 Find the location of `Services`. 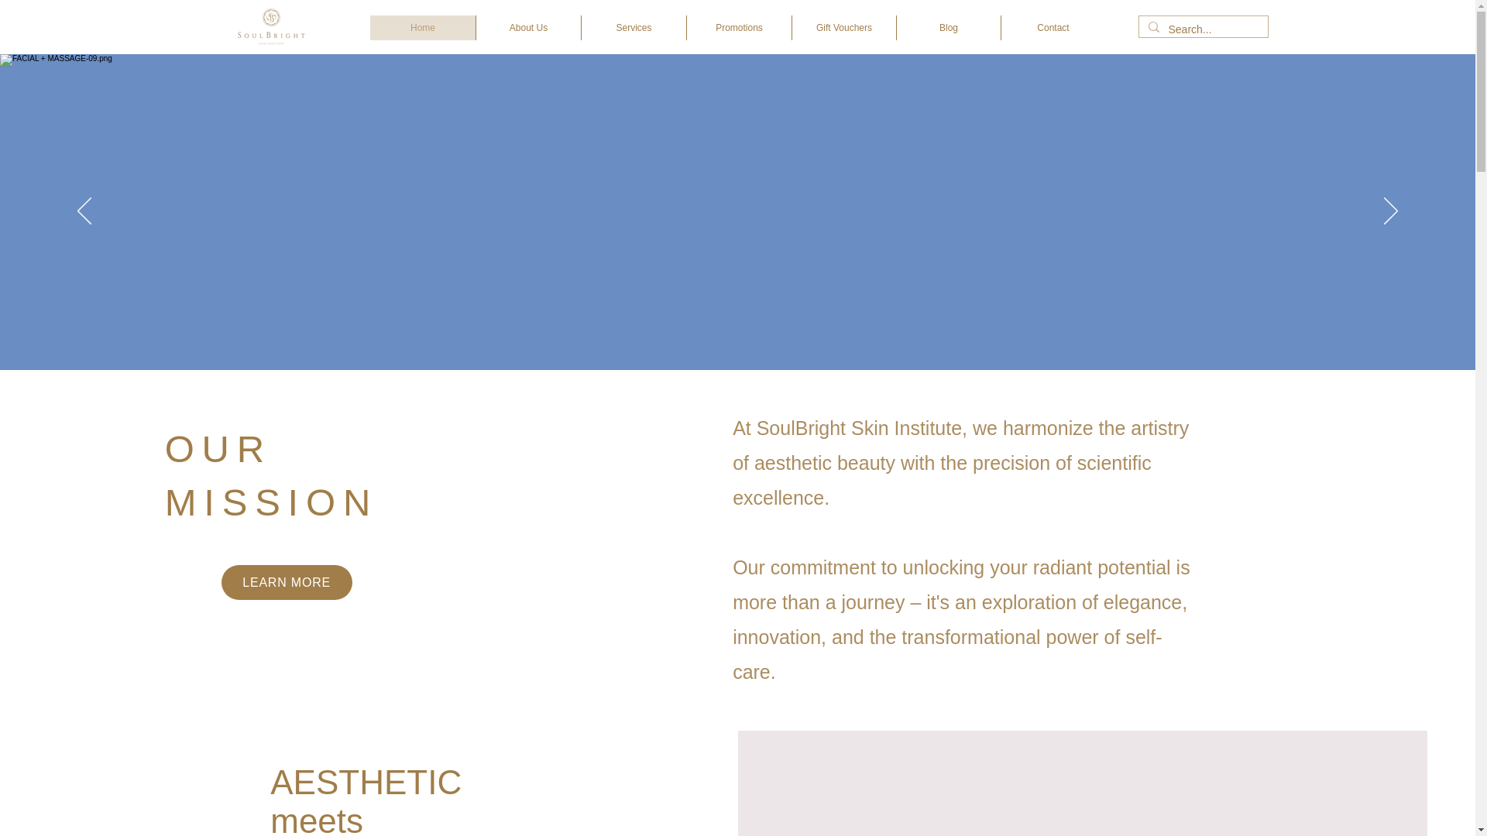

Services is located at coordinates (634, 28).